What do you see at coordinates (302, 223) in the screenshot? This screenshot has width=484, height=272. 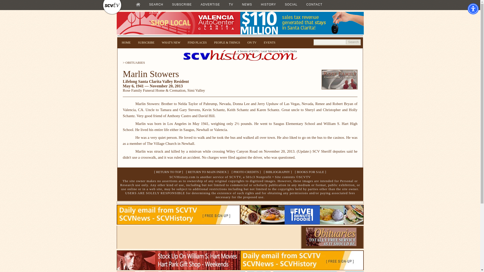 I see `Five Minute Foodie` at bounding box center [302, 223].